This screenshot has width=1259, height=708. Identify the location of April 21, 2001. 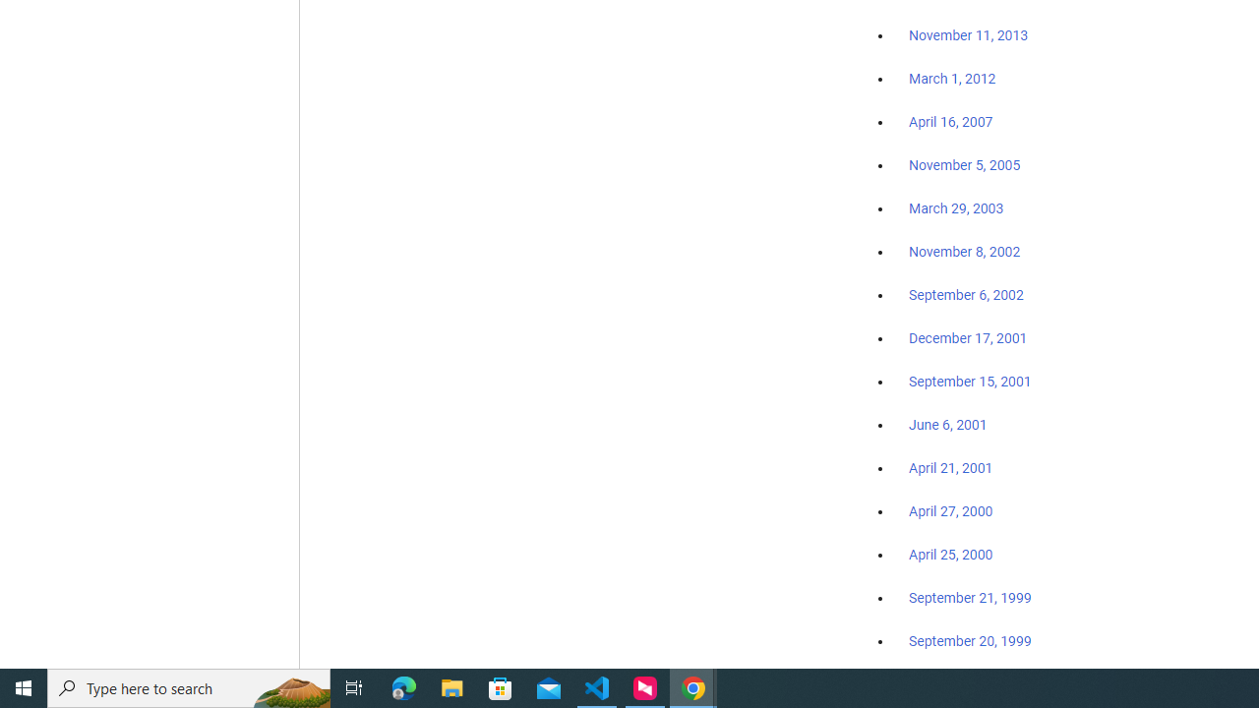
(950, 468).